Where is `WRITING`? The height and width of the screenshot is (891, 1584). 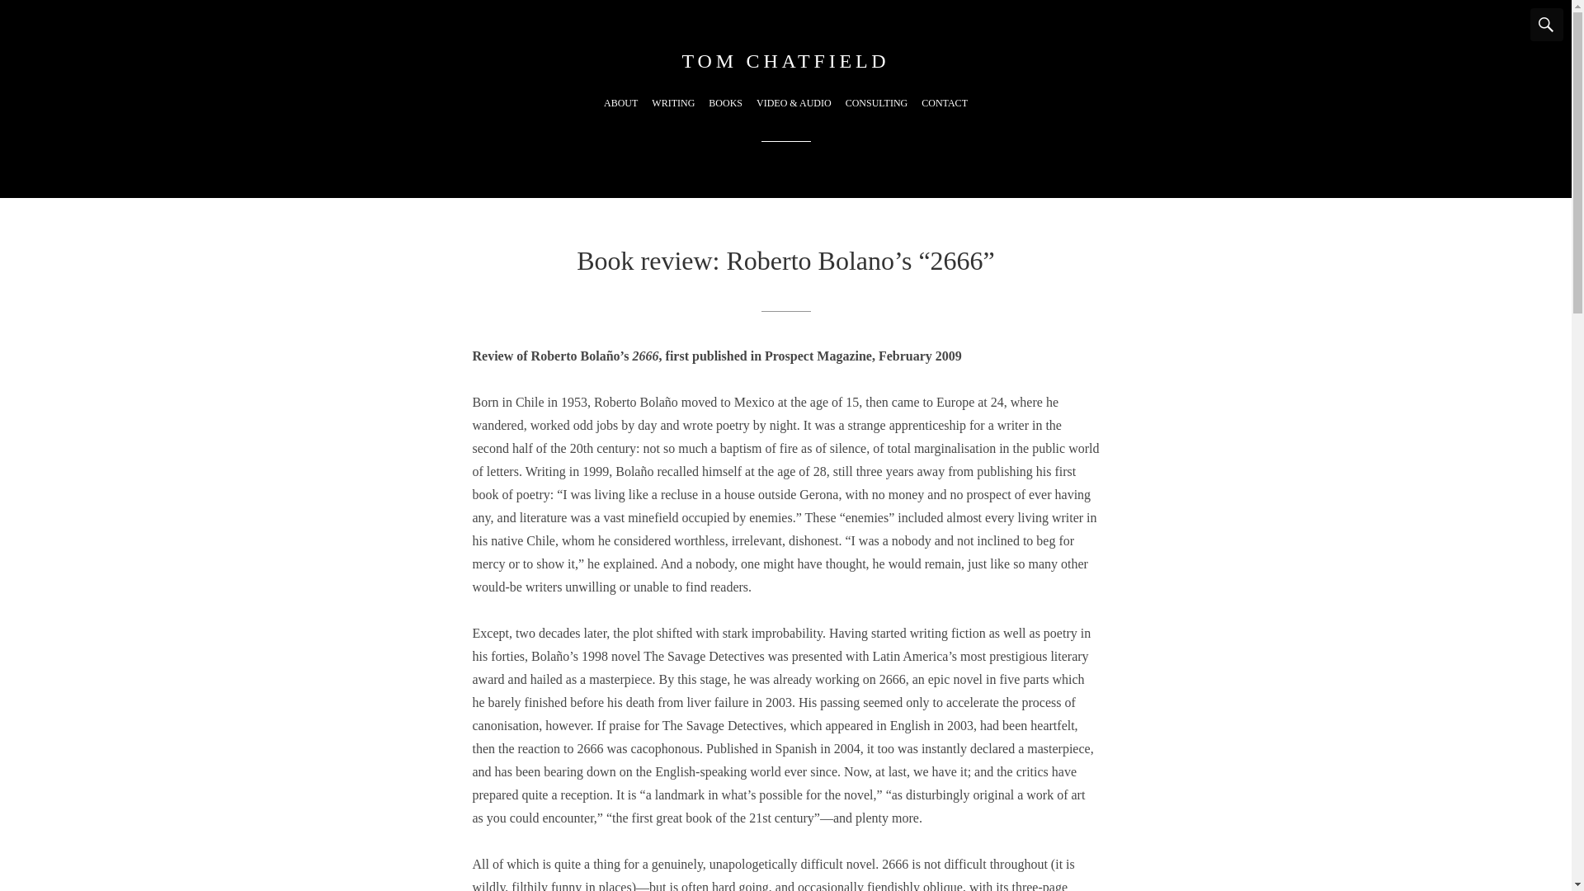 WRITING is located at coordinates (673, 102).